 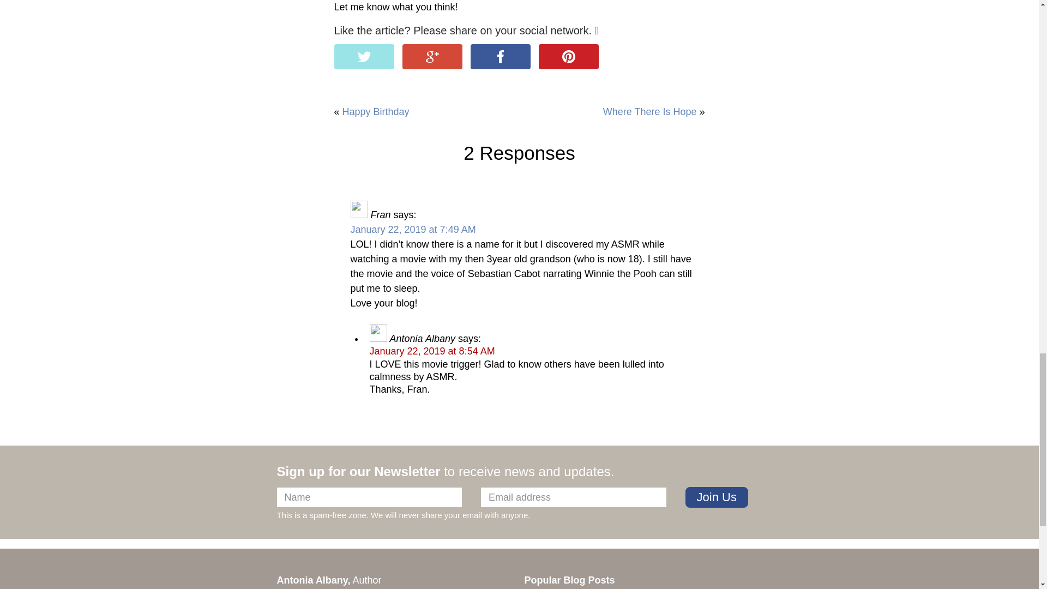 What do you see at coordinates (375, 111) in the screenshot?
I see `Happy Birthday` at bounding box center [375, 111].